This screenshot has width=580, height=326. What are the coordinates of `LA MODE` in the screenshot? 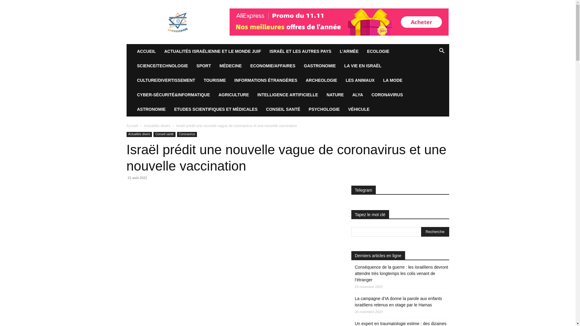 It's located at (393, 80).